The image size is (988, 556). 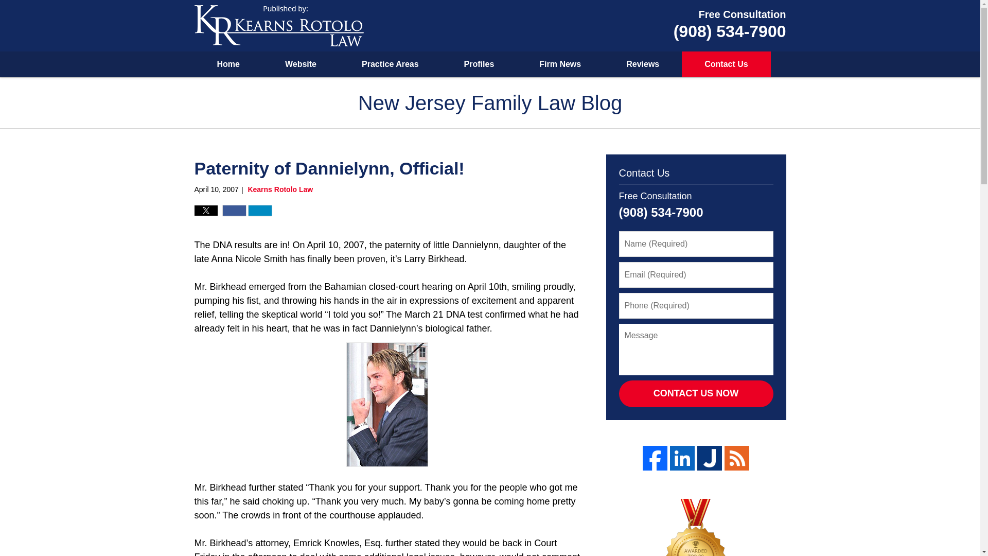 I want to click on Practice Areas, so click(x=390, y=64).